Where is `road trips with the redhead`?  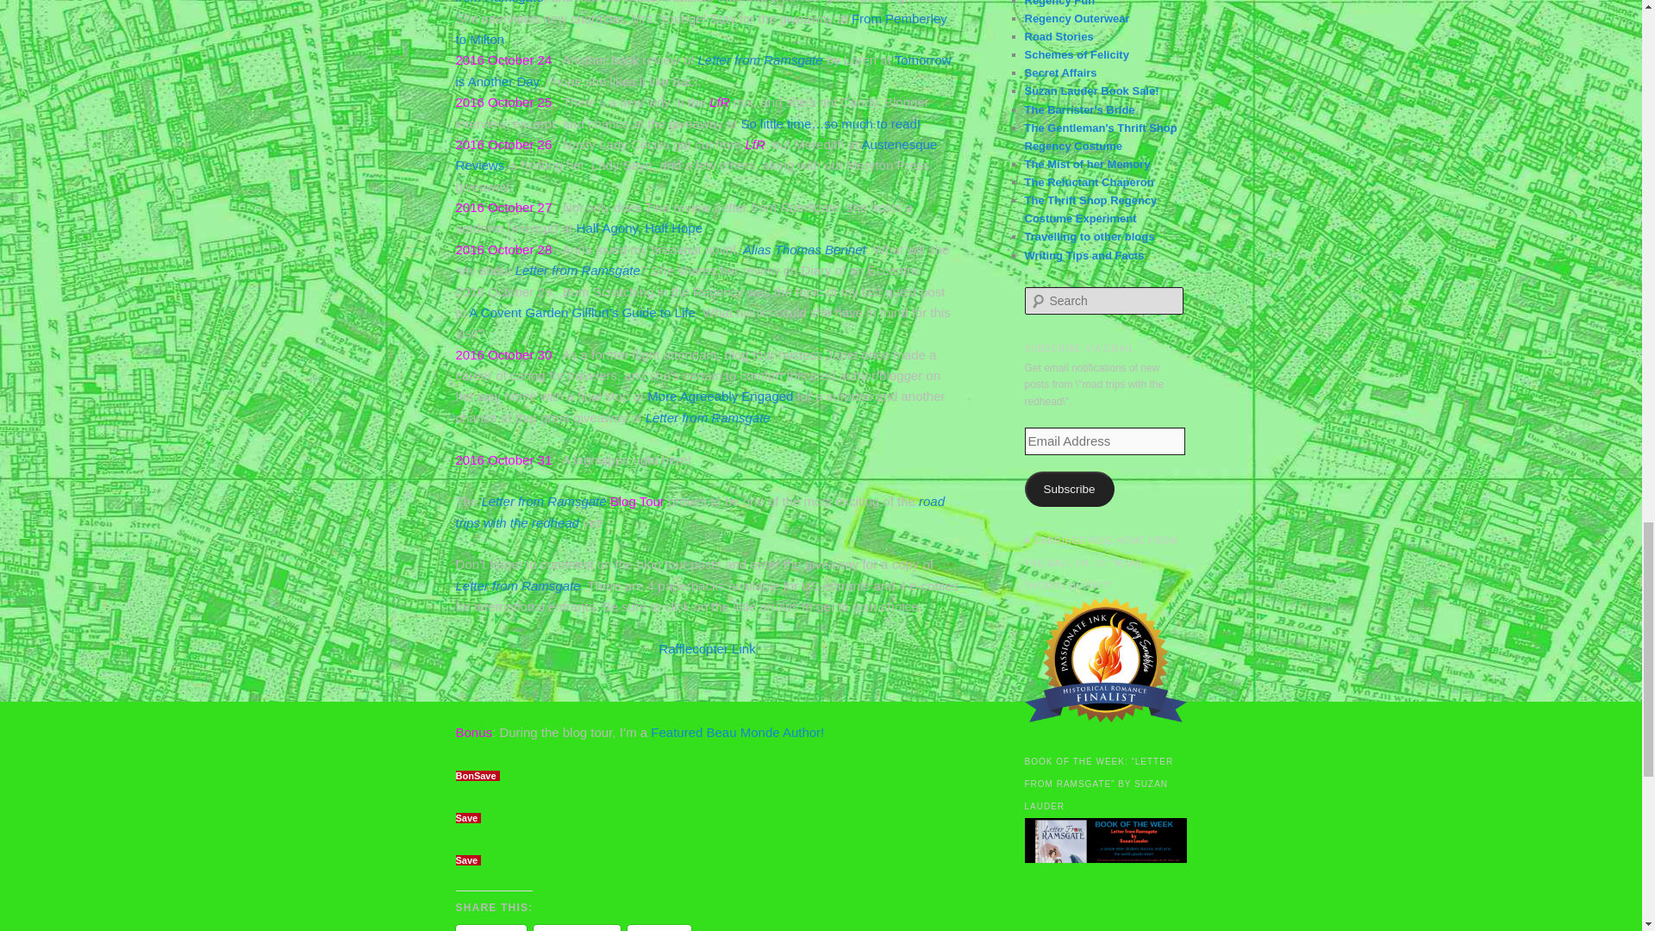
road trips with the redhead is located at coordinates (700, 512).